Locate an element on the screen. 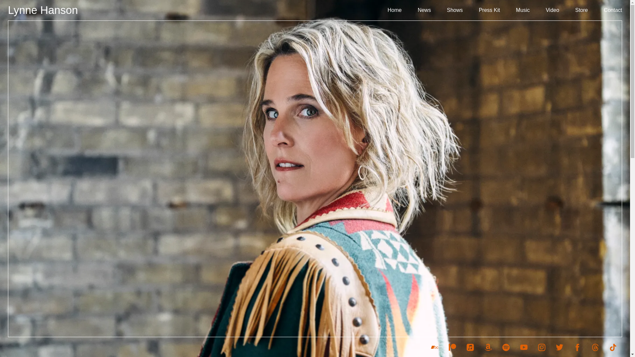  Video is located at coordinates (552, 10).